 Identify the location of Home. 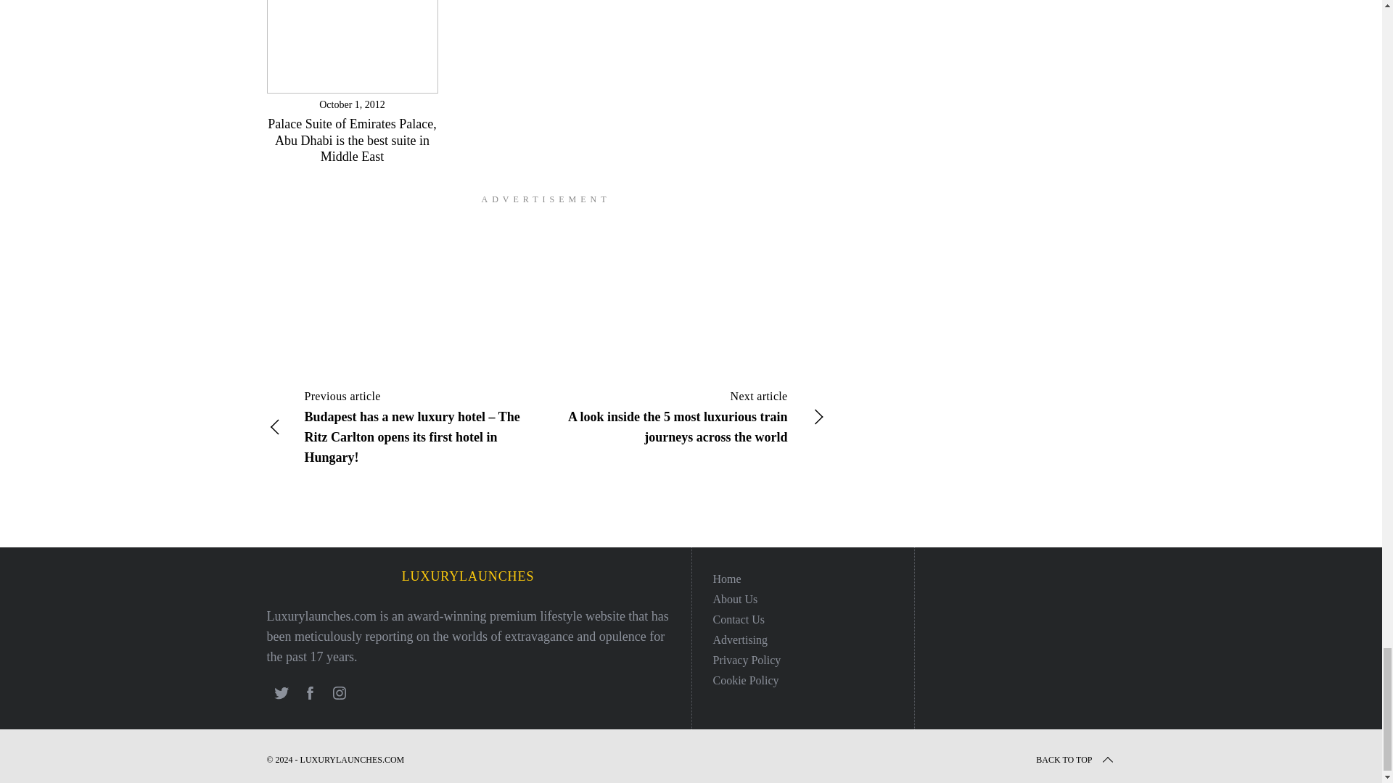
(726, 578).